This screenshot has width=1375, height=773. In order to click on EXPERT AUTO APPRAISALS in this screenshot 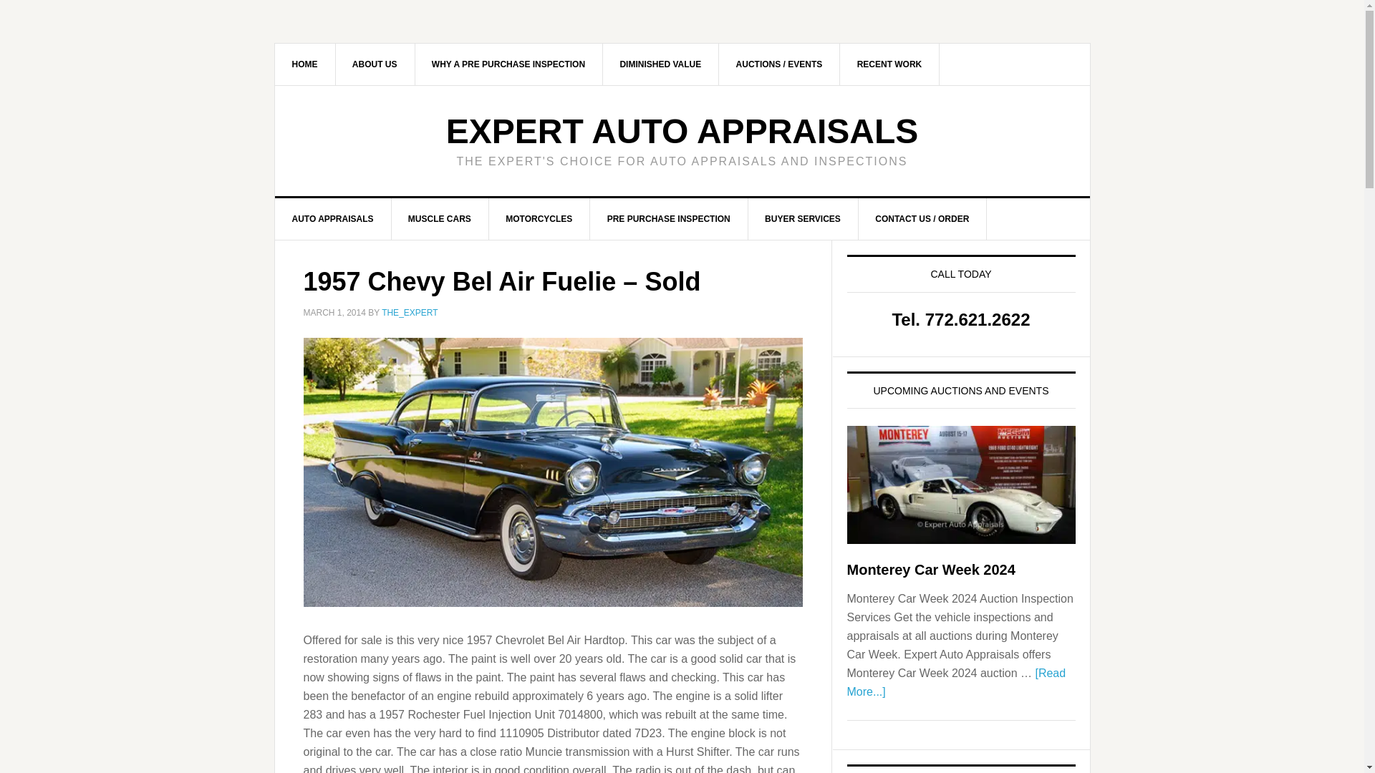, I will do `click(682, 130)`.